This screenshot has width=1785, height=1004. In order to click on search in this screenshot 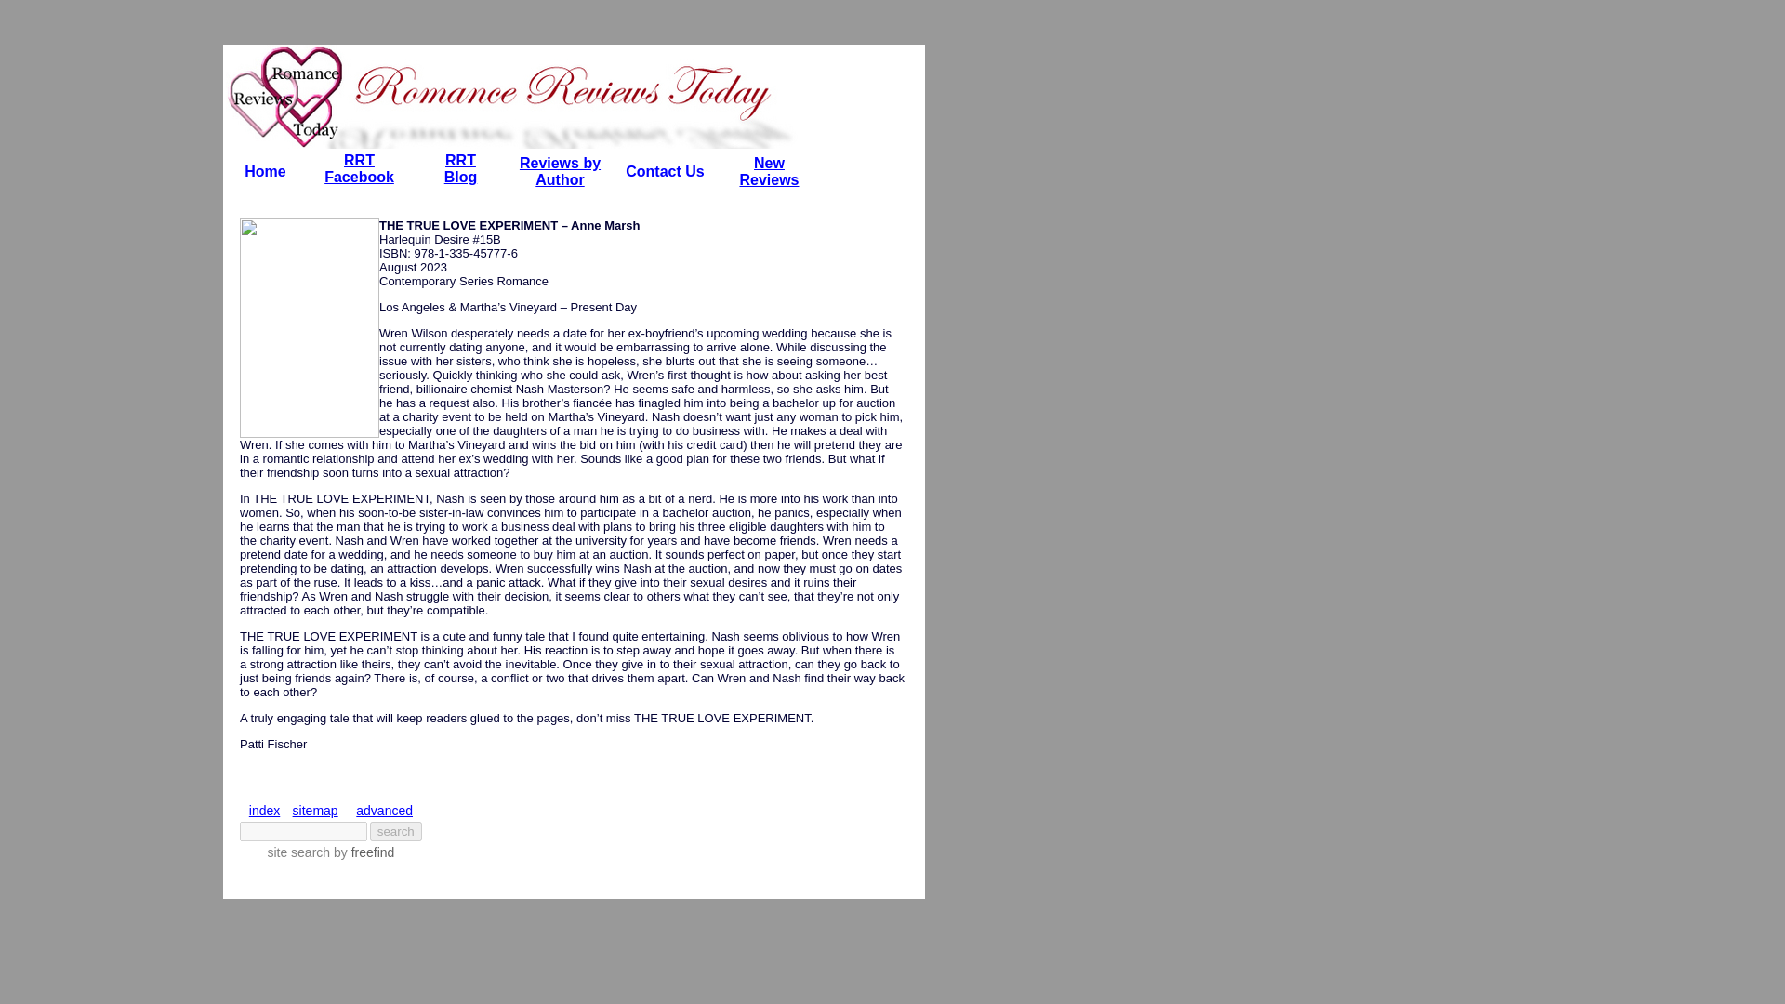, I will do `click(395, 831)`.